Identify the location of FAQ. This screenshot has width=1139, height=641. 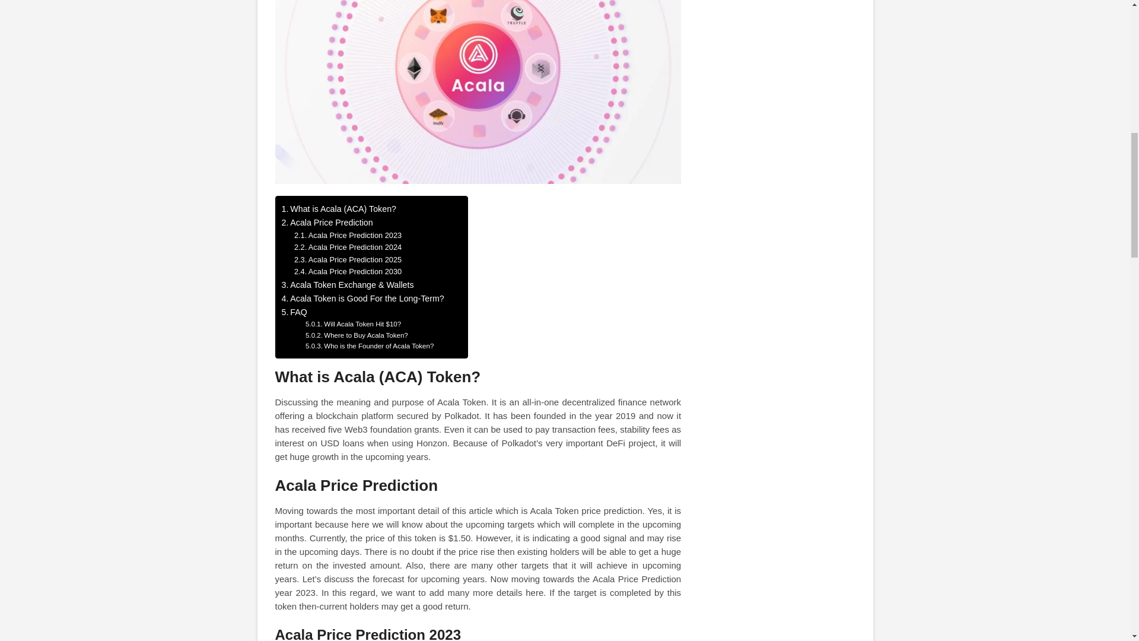
(294, 312).